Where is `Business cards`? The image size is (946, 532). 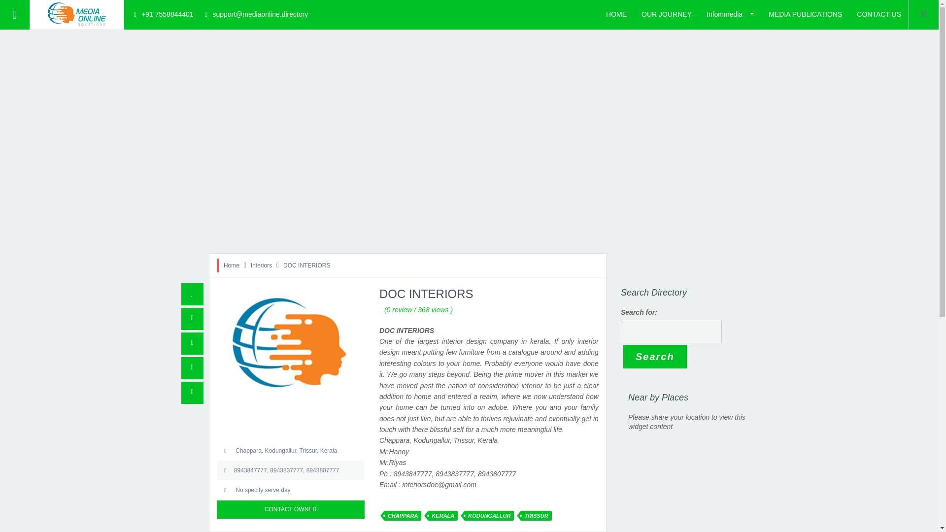 Business cards is located at coordinates (25, 167).